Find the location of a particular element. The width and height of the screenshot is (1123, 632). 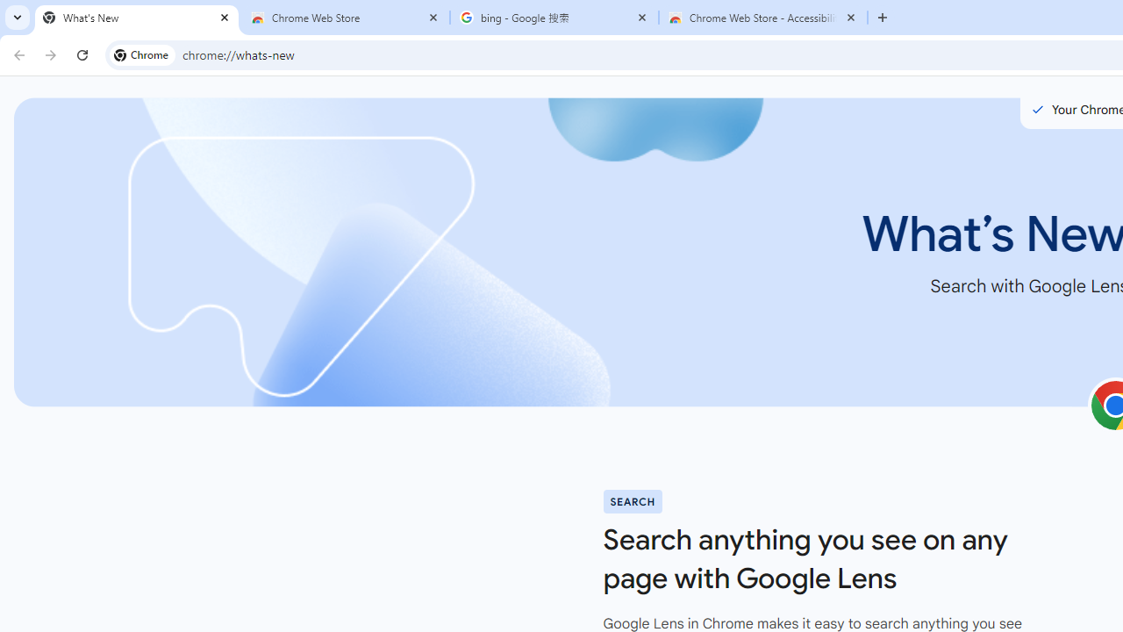

Chrome Web Store - Accessibility is located at coordinates (763, 18).